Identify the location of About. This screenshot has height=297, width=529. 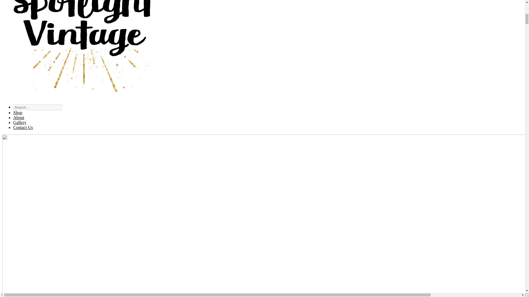
(19, 118).